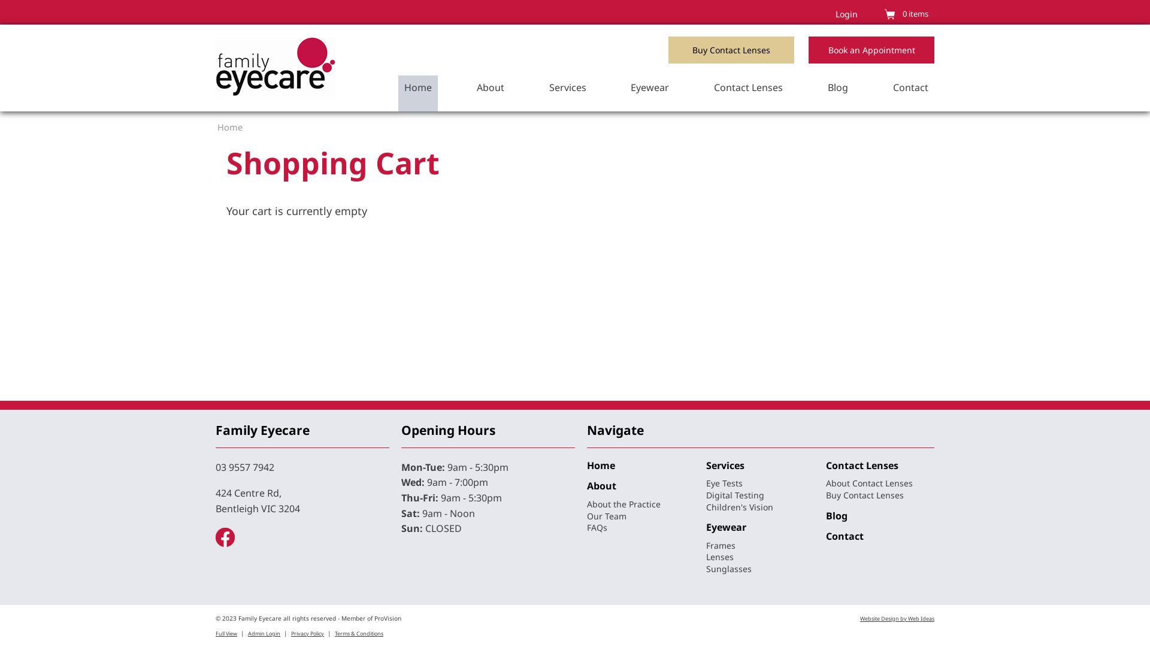 The width and height of the screenshot is (1150, 647). Describe the element at coordinates (226, 634) in the screenshot. I see `Full View` at that location.